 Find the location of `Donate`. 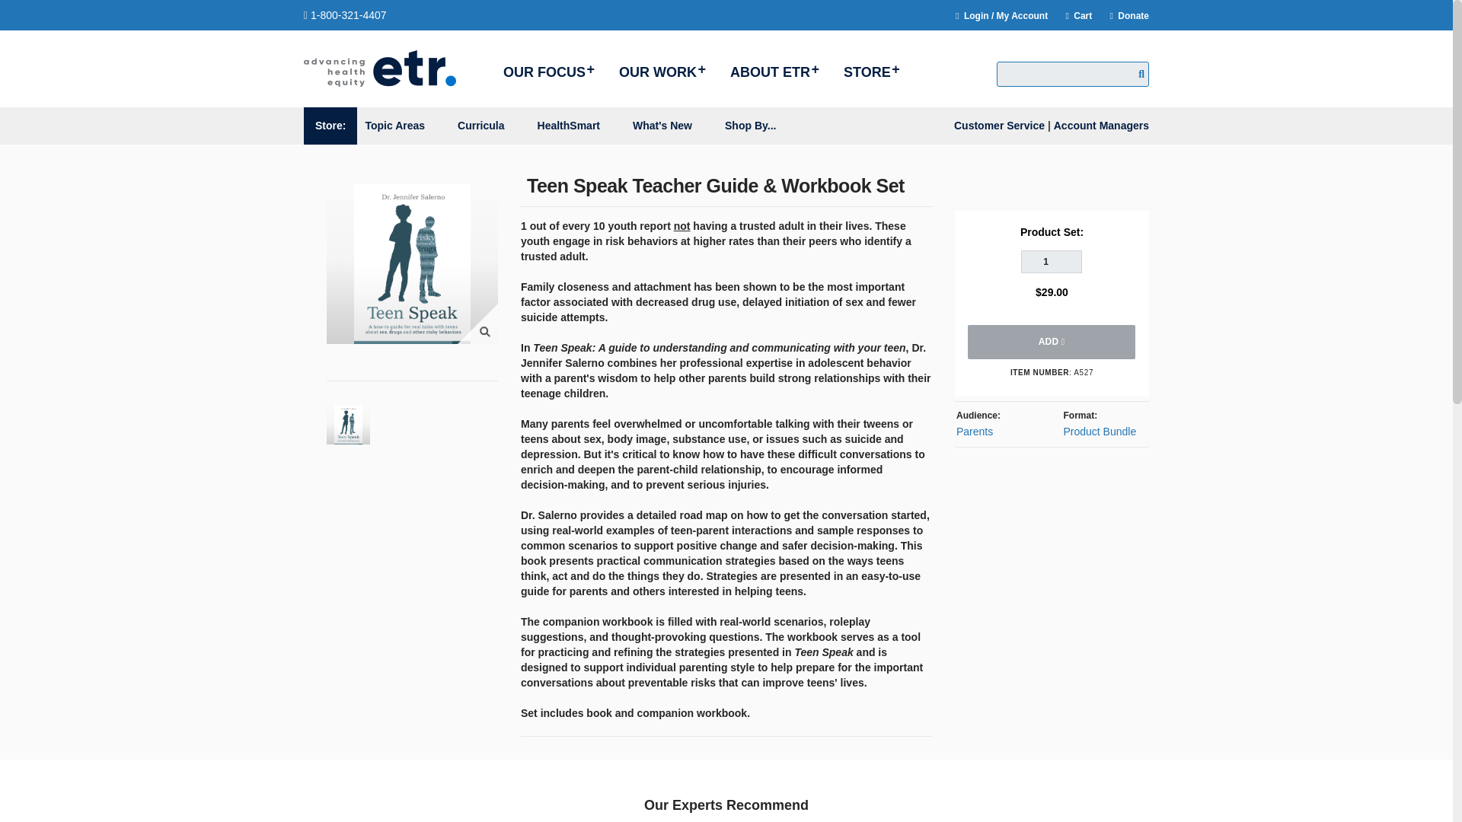

Donate is located at coordinates (1122, 16).